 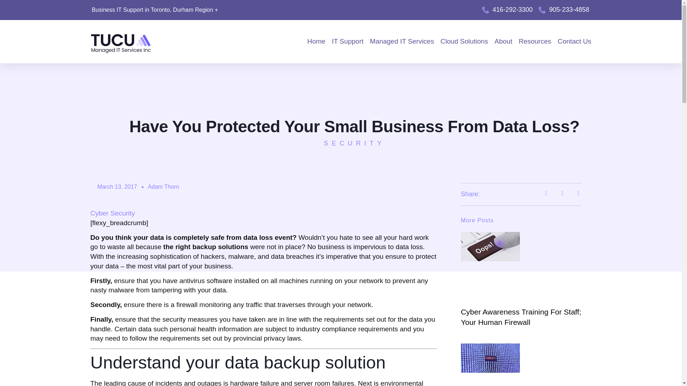 I want to click on Cloud Solutions, so click(x=464, y=41).